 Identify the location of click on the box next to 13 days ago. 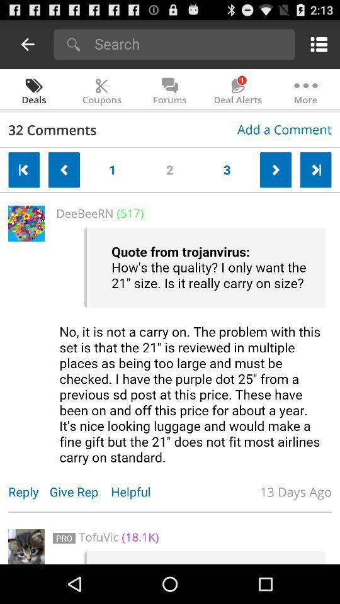
(26, 546).